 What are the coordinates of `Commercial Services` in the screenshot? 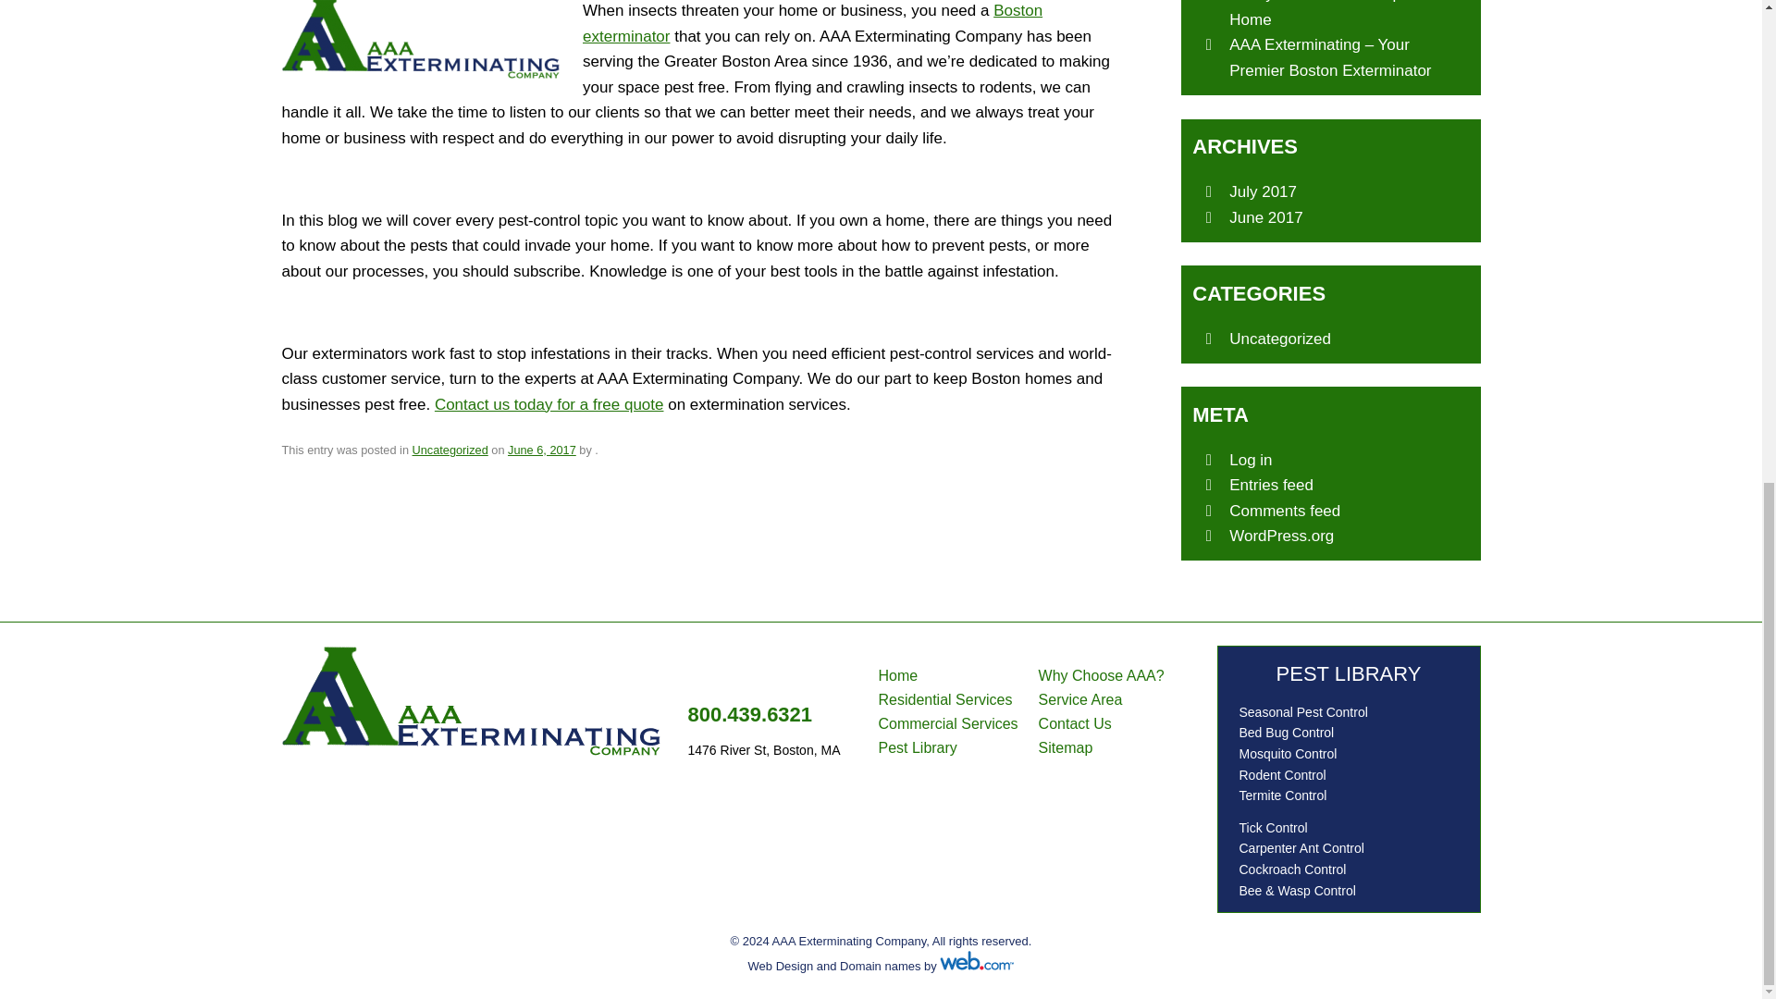 It's located at (947, 723).